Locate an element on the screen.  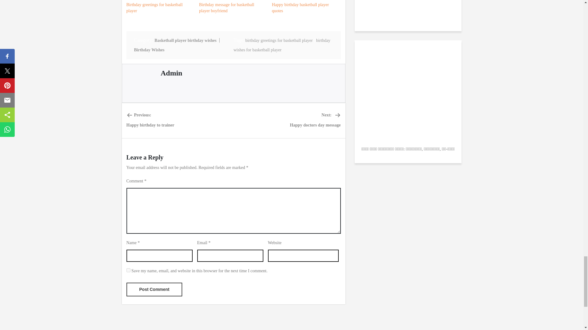
Basketball player birthday wishes is located at coordinates (185, 40).